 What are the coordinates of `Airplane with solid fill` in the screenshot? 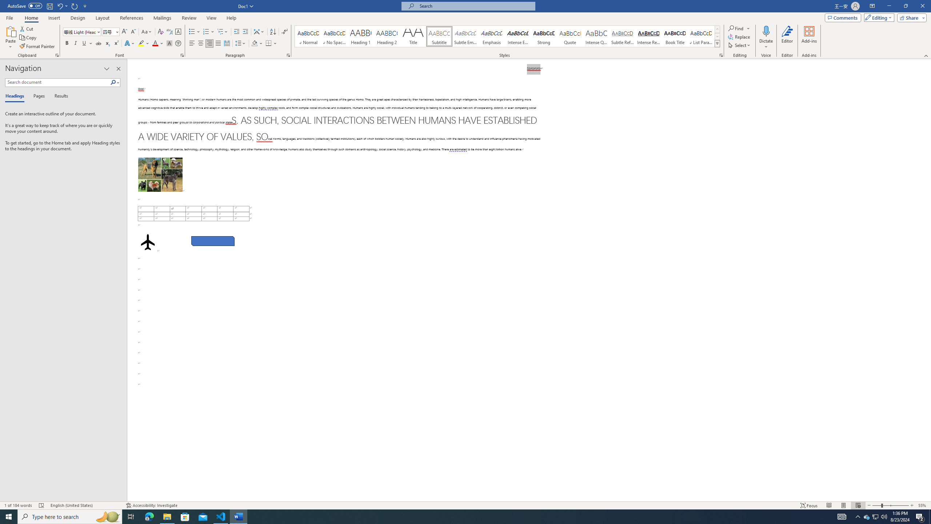 It's located at (147, 242).